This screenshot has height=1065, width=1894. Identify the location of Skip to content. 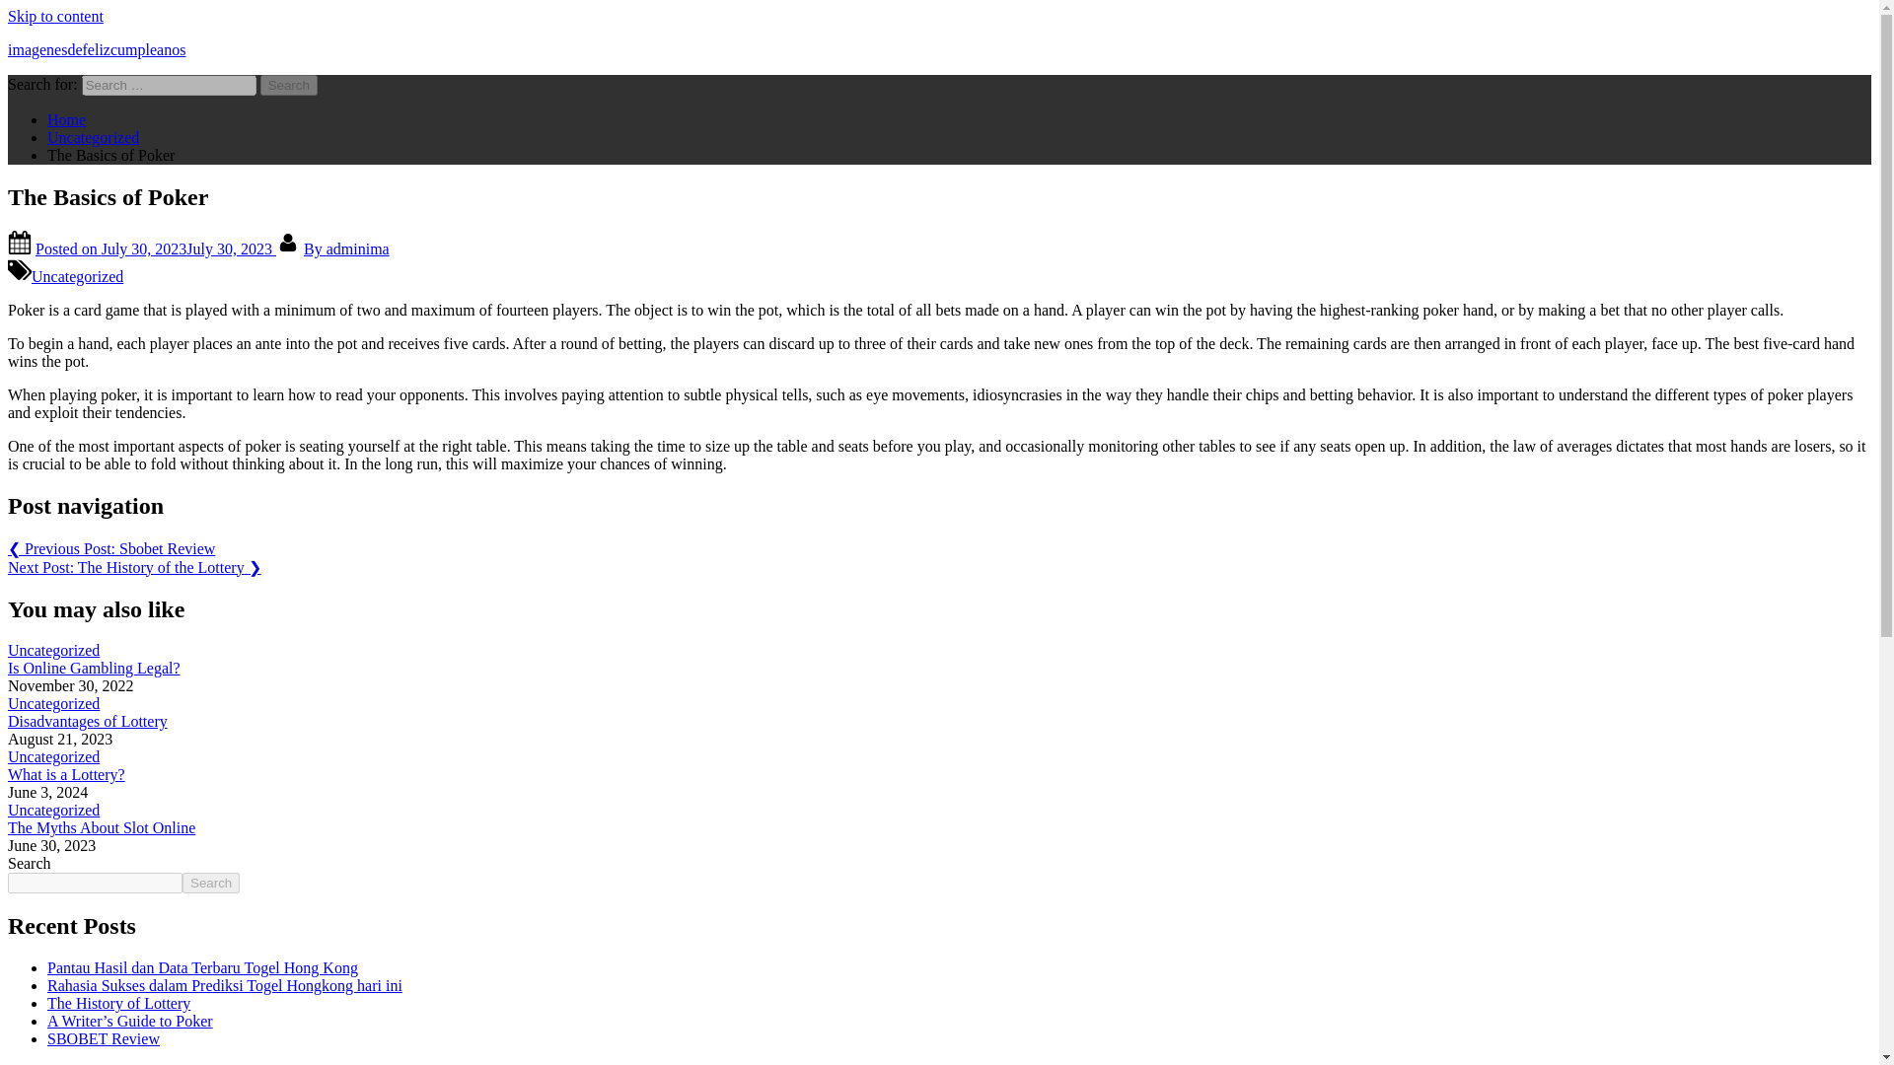
(55, 16).